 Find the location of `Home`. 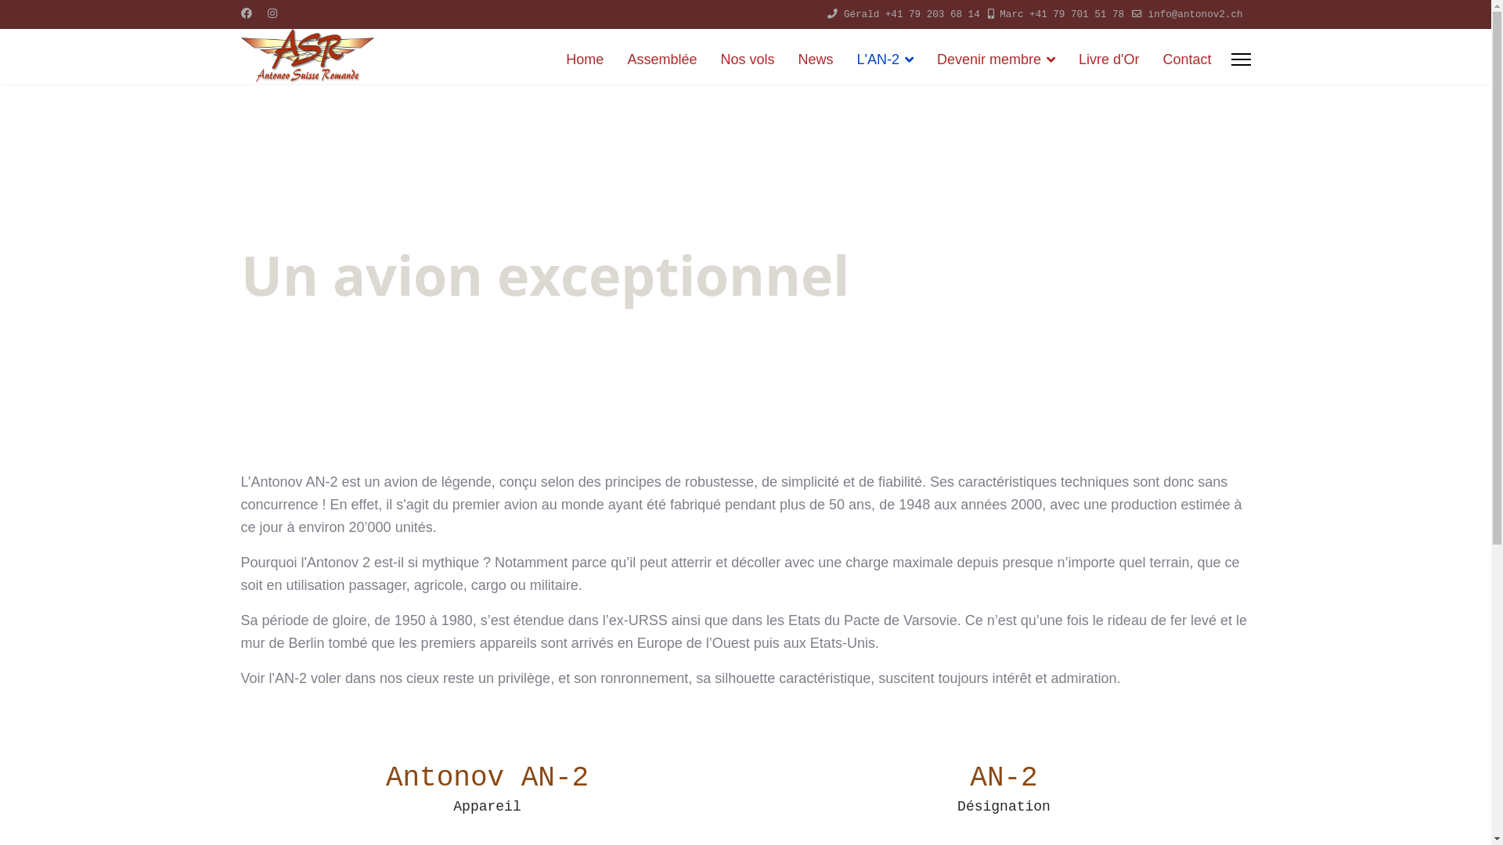

Home is located at coordinates (585, 59).